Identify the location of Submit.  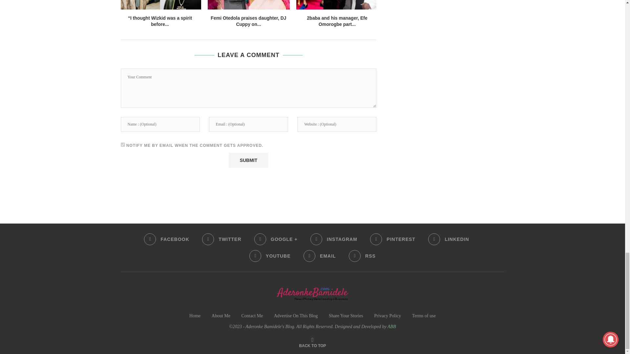
(248, 160).